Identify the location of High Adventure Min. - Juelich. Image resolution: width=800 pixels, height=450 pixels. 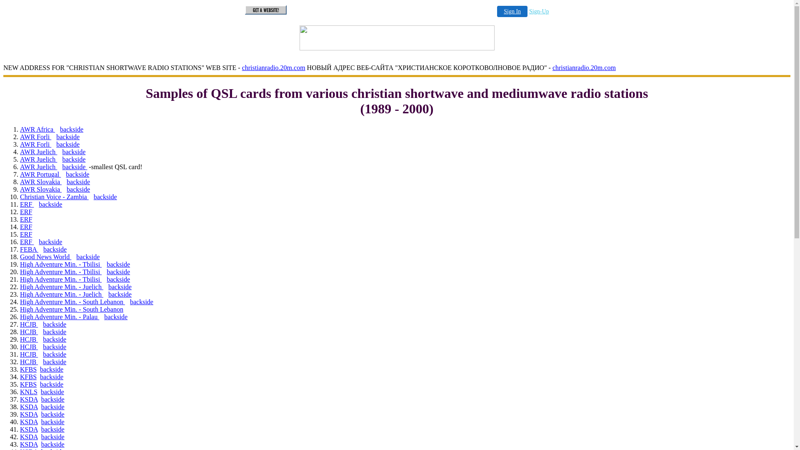
(62, 287).